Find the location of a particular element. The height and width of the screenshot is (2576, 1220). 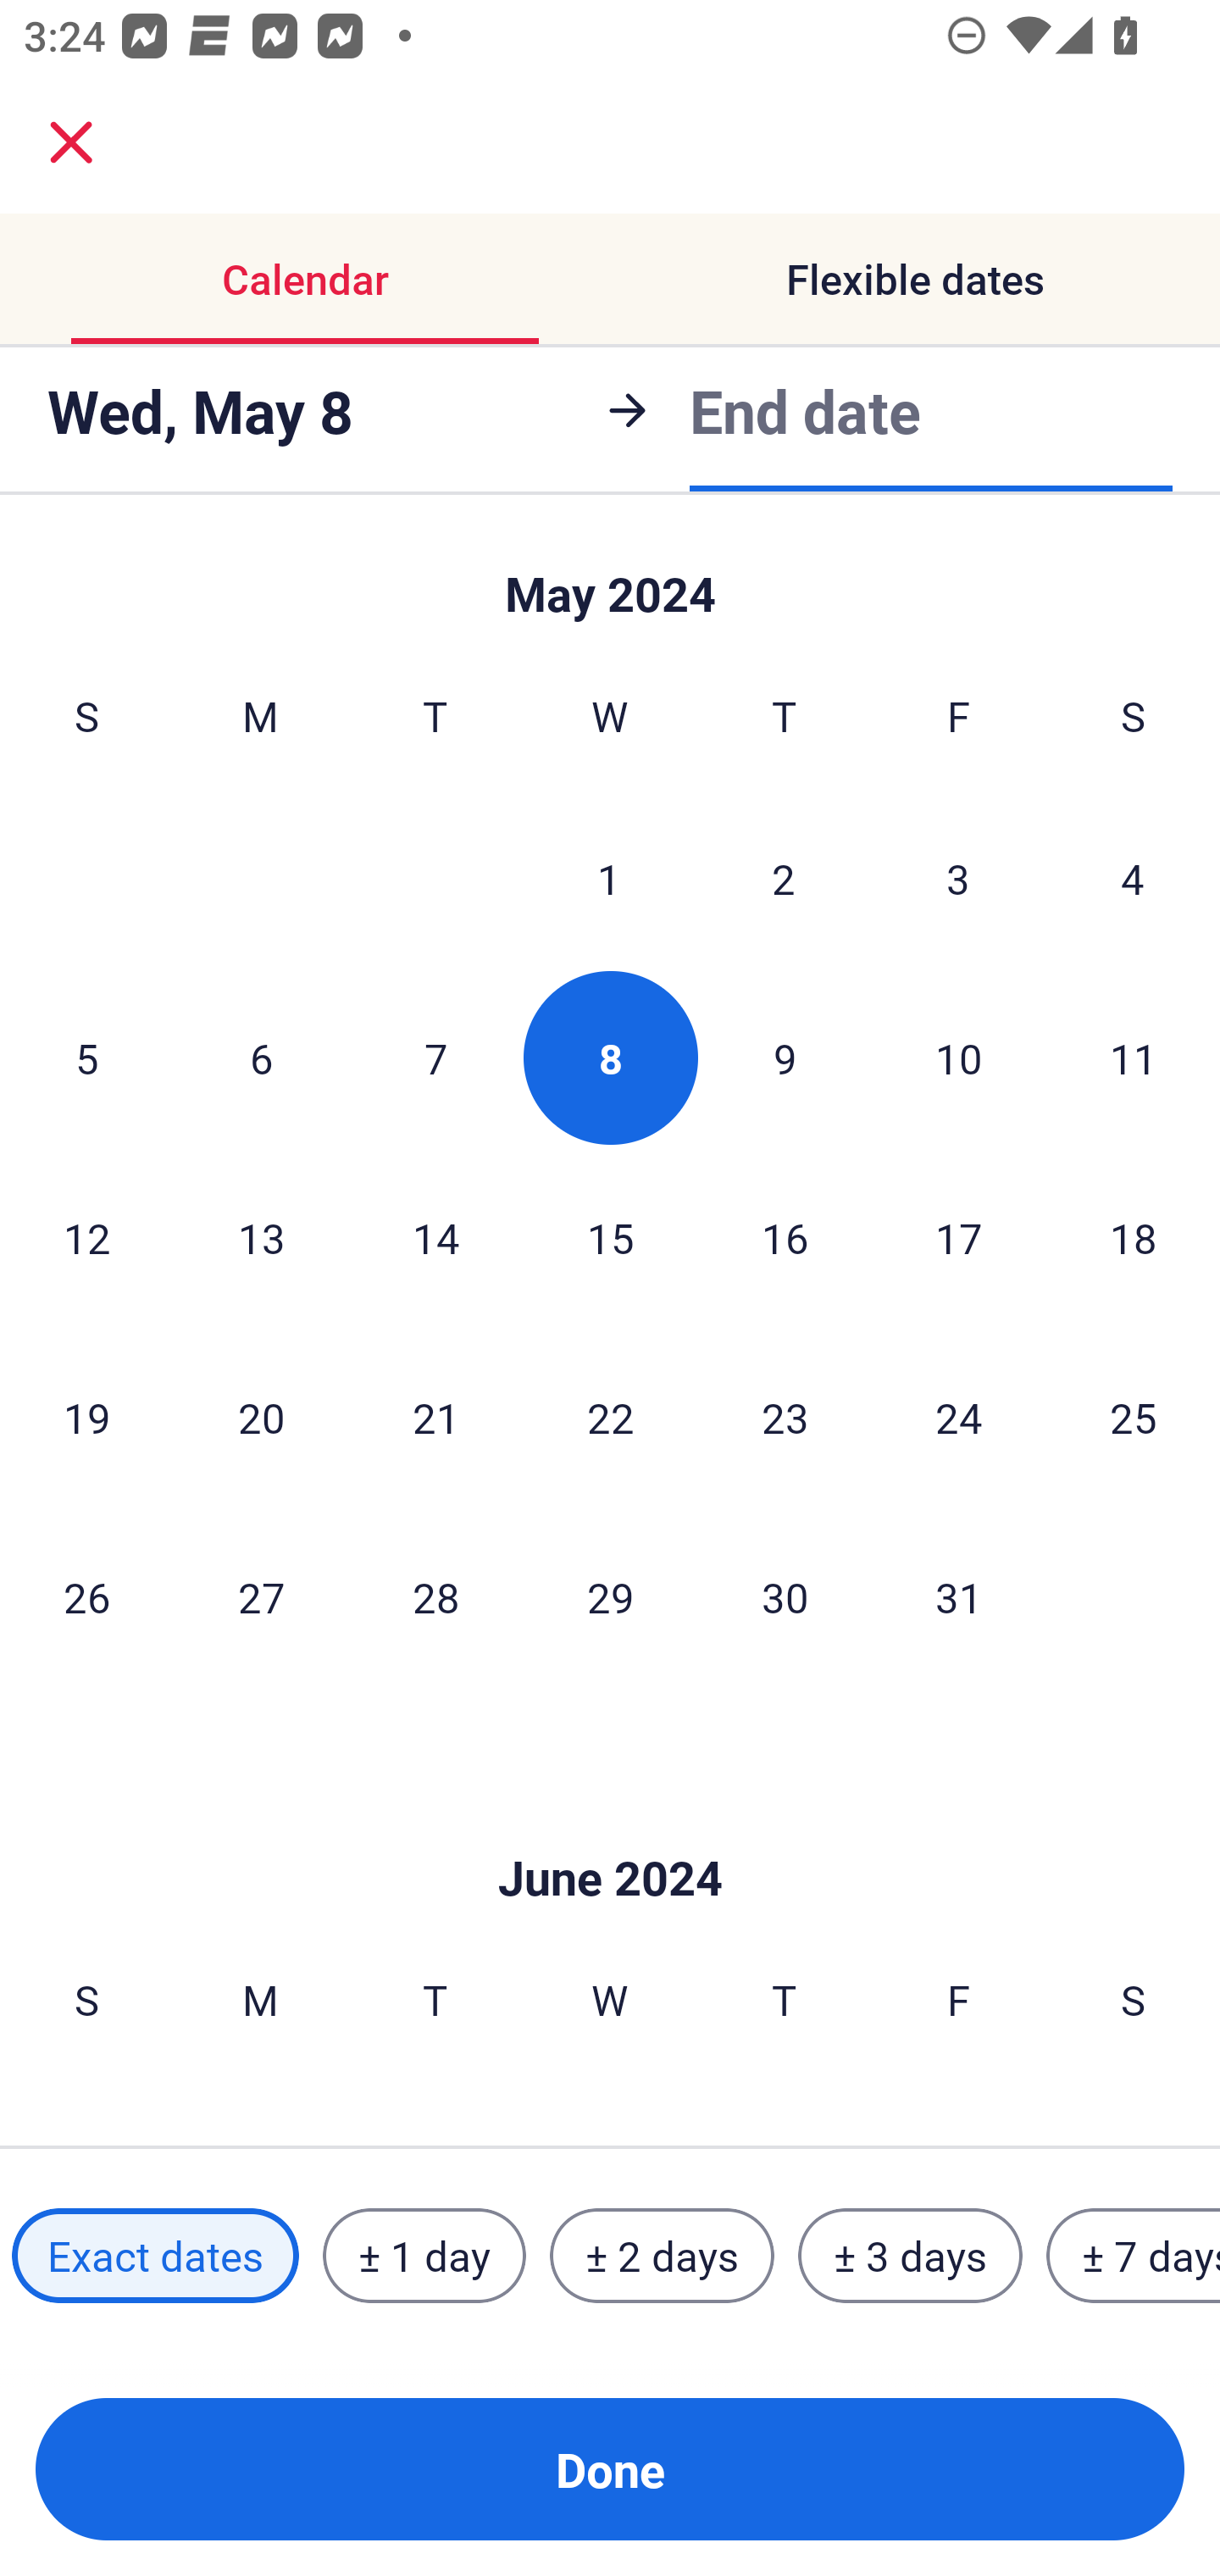

± 2 days is located at coordinates (663, 2255).